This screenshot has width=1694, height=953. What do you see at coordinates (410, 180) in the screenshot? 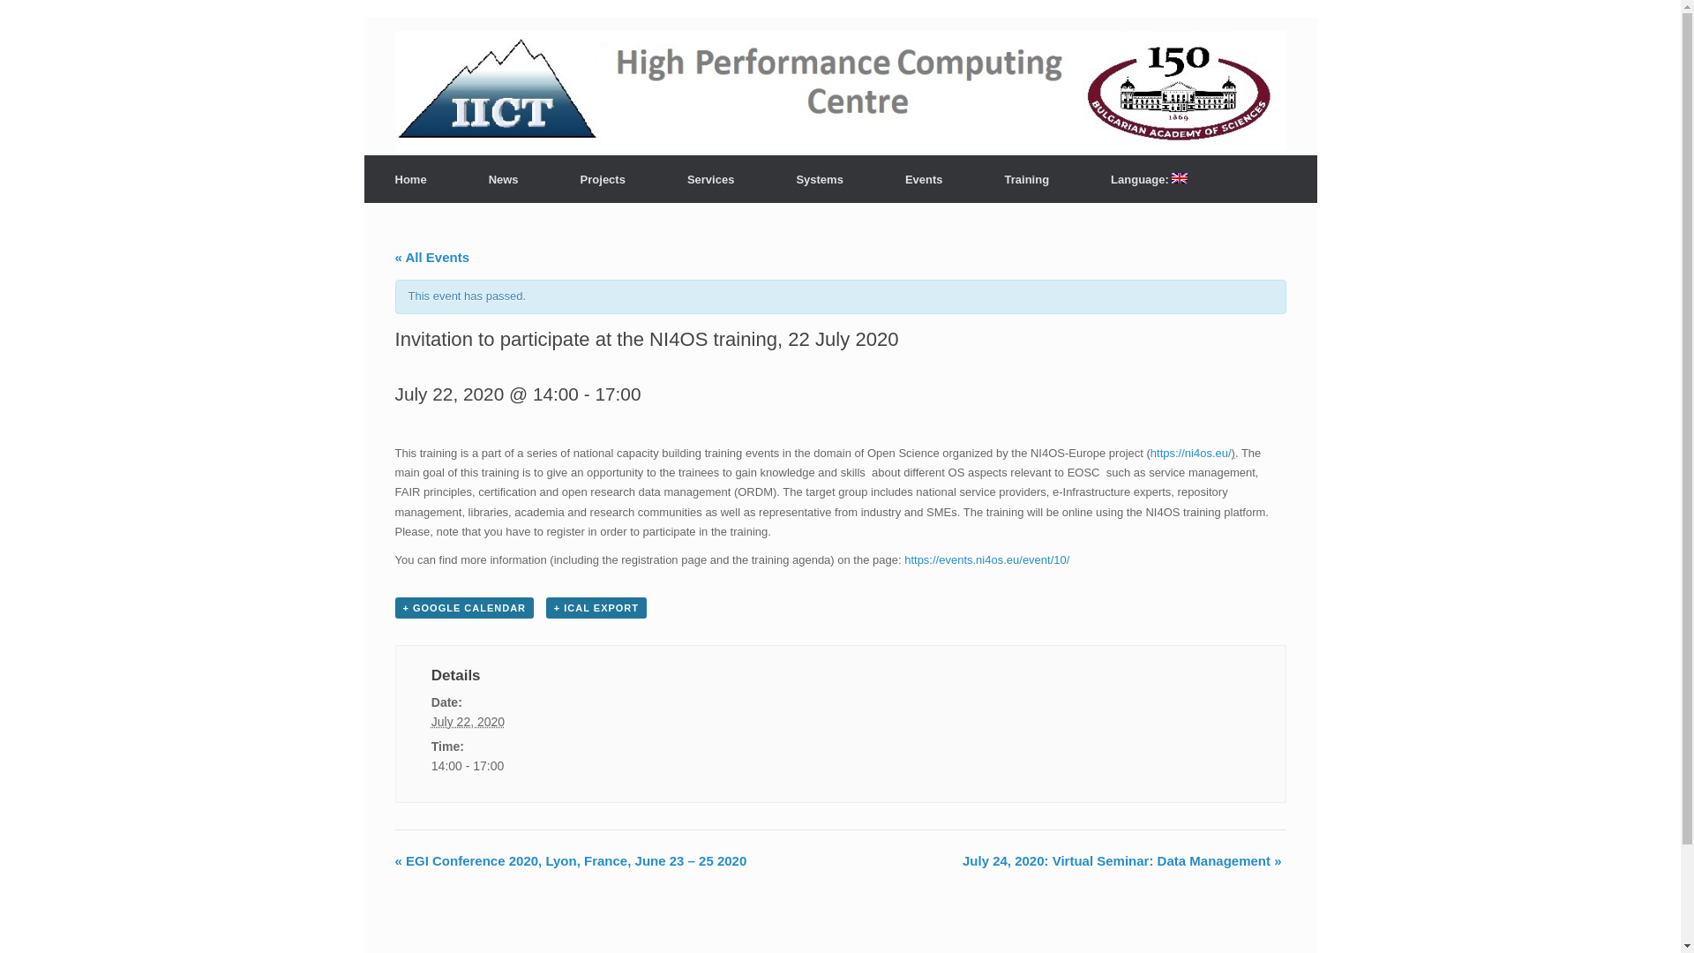
I see `Home` at bounding box center [410, 180].